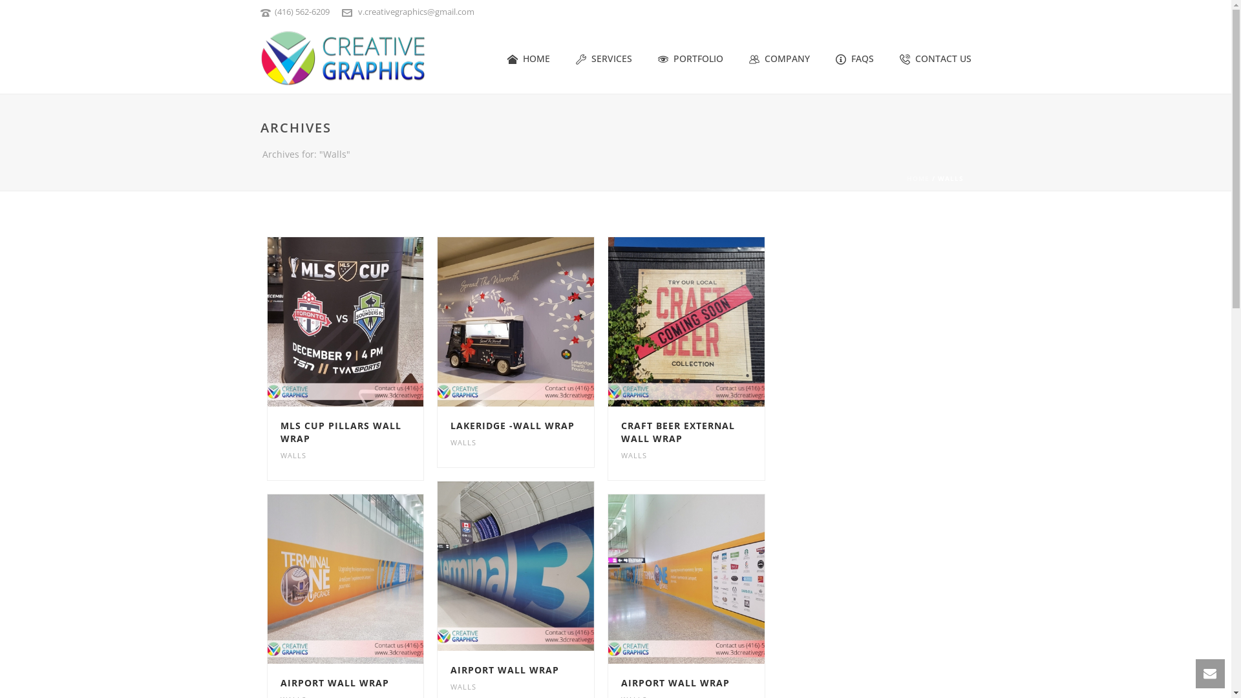  Describe the element at coordinates (634, 455) in the screenshot. I see `WALLS` at that location.